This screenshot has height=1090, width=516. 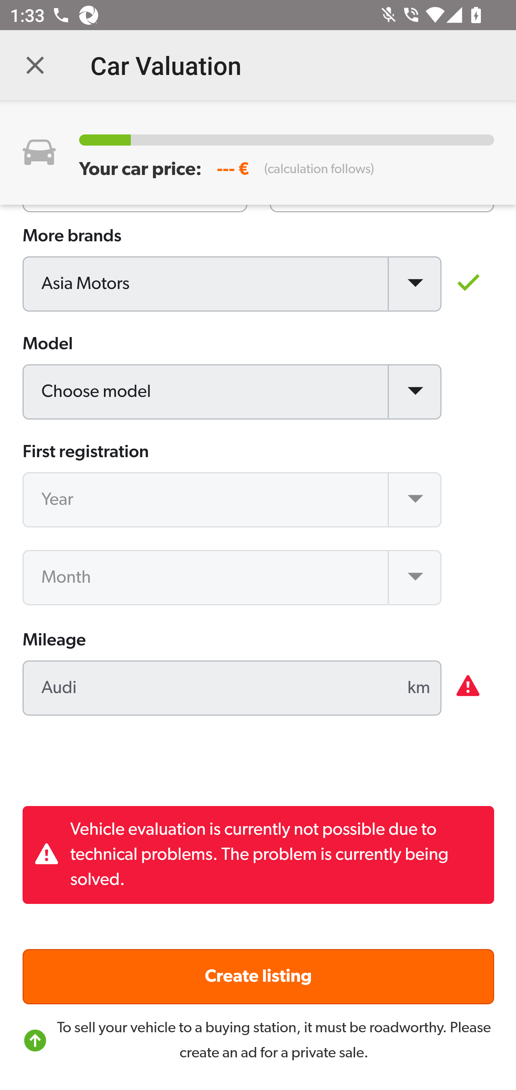 I want to click on Year, so click(x=233, y=501).